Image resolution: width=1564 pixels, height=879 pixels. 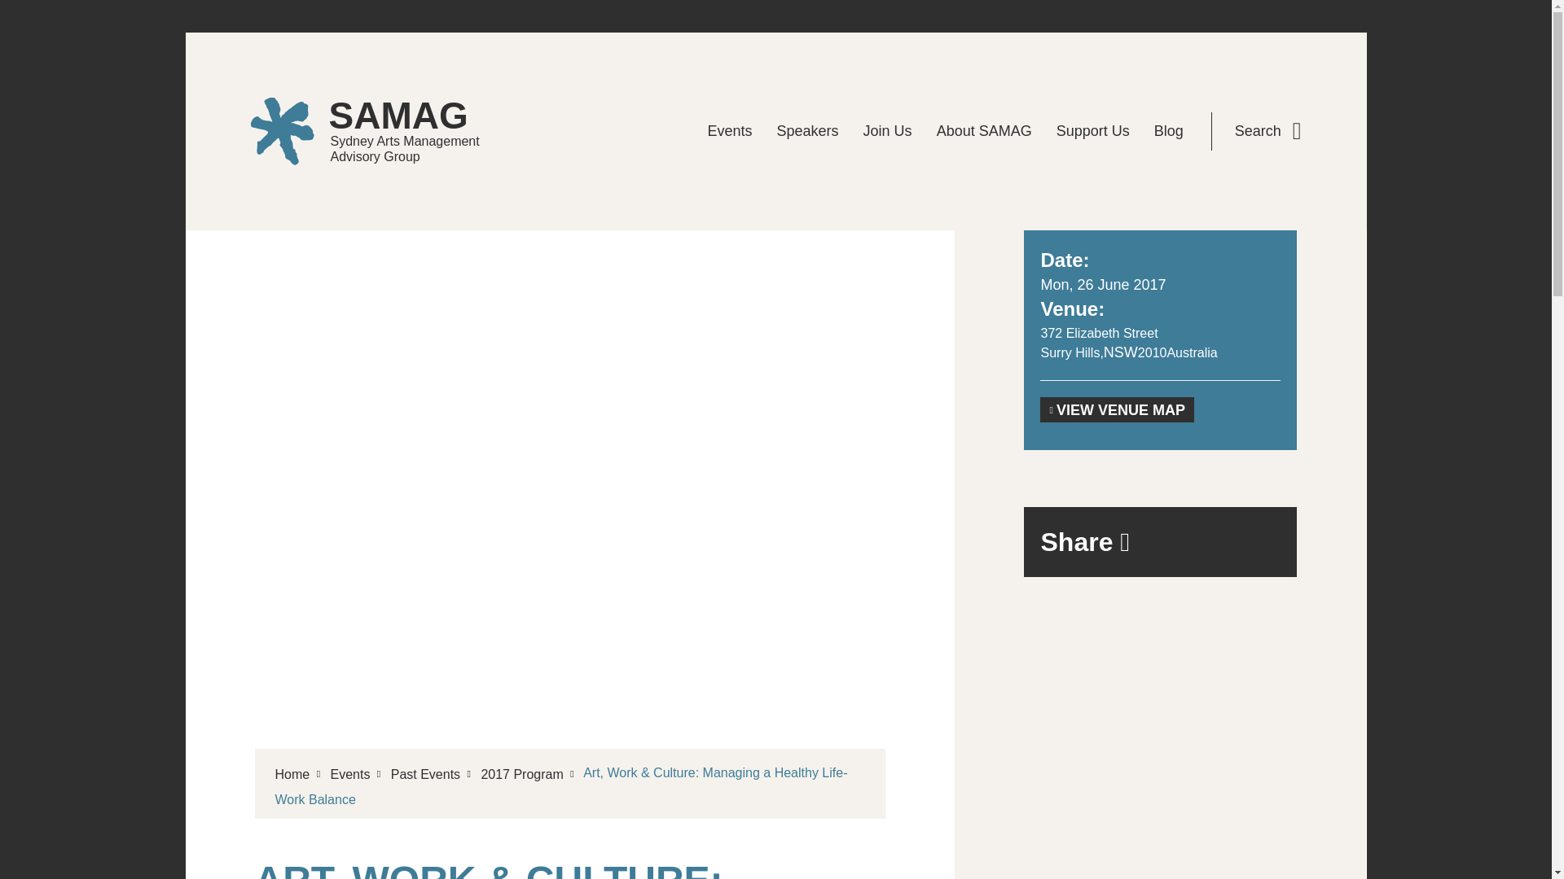 What do you see at coordinates (1093, 132) in the screenshot?
I see `Support Us` at bounding box center [1093, 132].